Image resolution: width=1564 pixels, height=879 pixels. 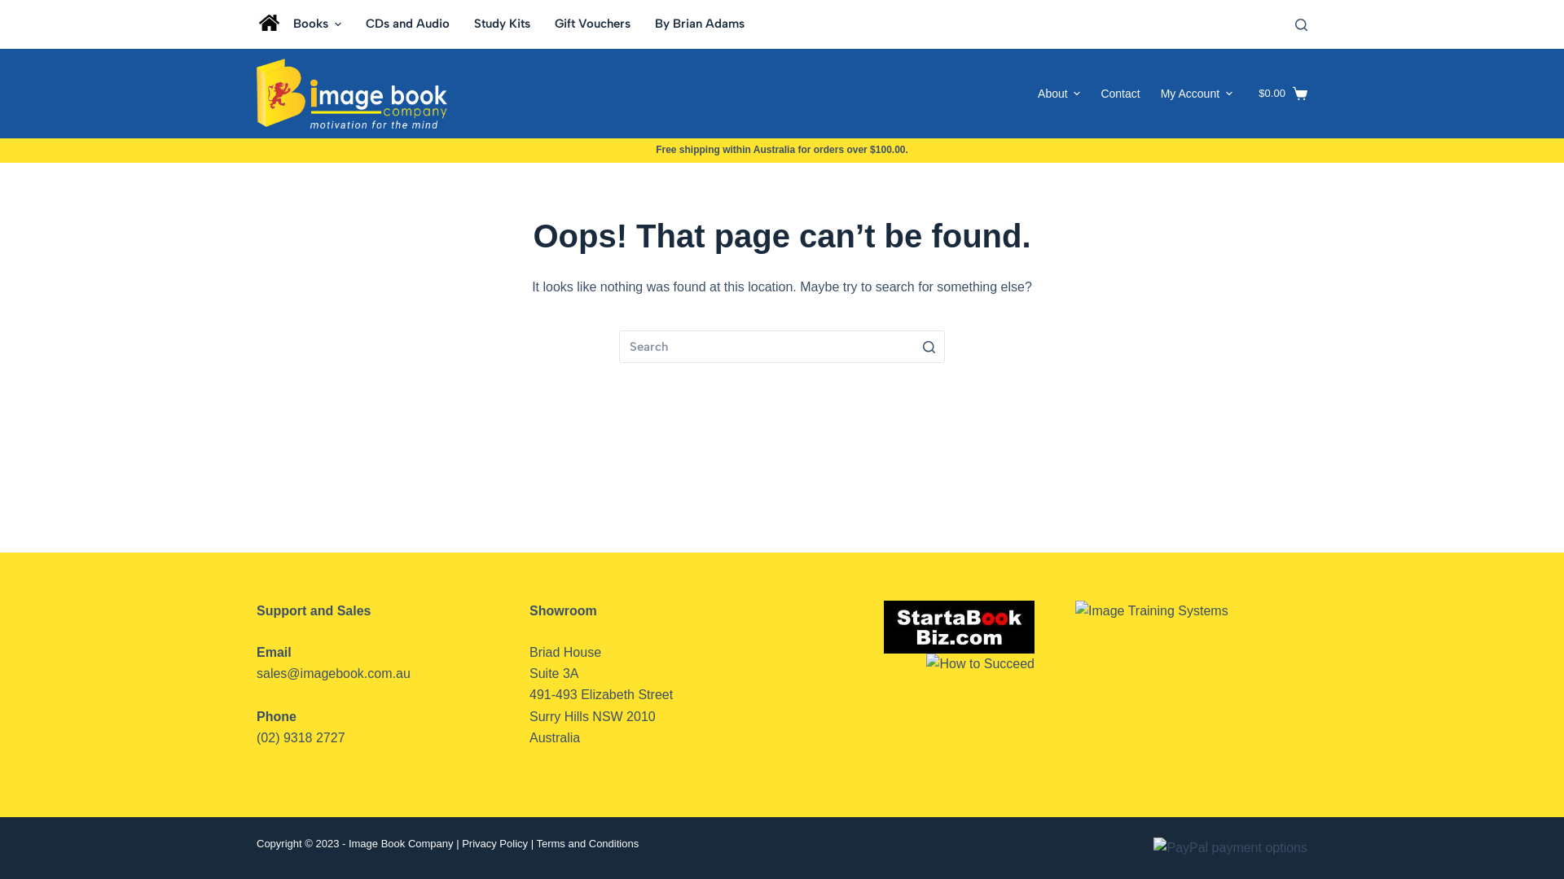 I want to click on Books, so click(x=318, y=24).